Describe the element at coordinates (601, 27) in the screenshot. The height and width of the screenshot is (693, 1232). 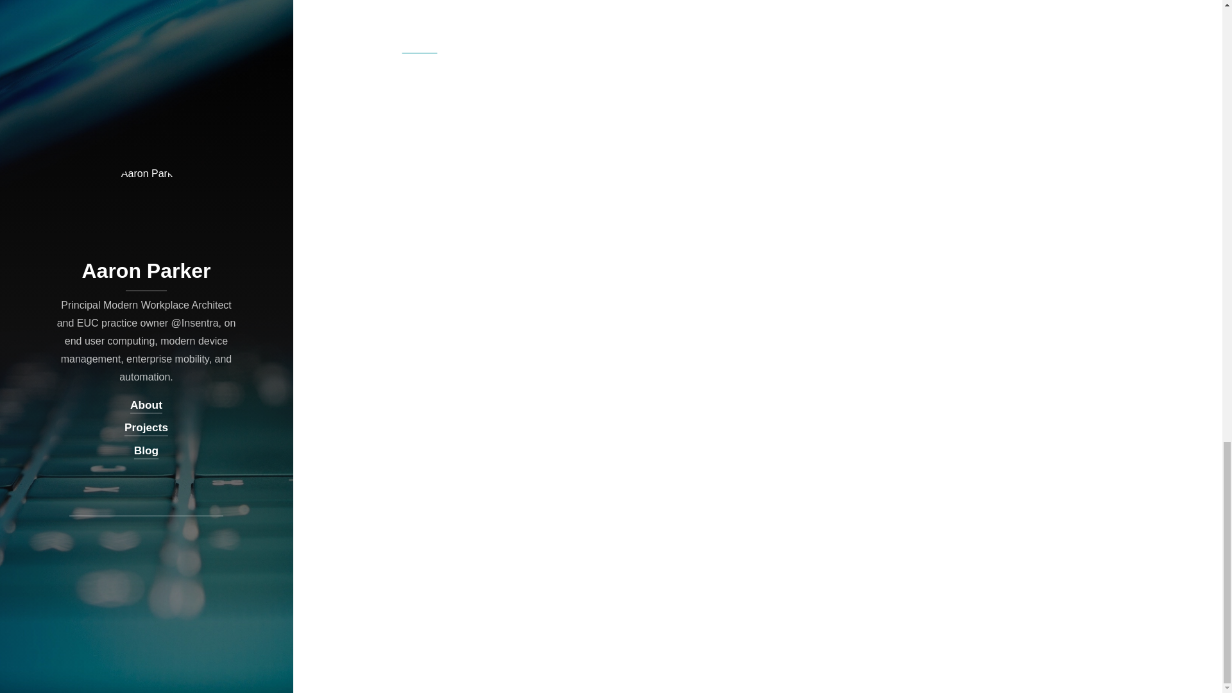
I see `EVERGREEN` at that location.